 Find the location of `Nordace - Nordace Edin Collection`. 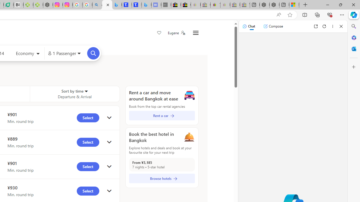

Nordace - Nordace Edin Collection is located at coordinates (48, 5).